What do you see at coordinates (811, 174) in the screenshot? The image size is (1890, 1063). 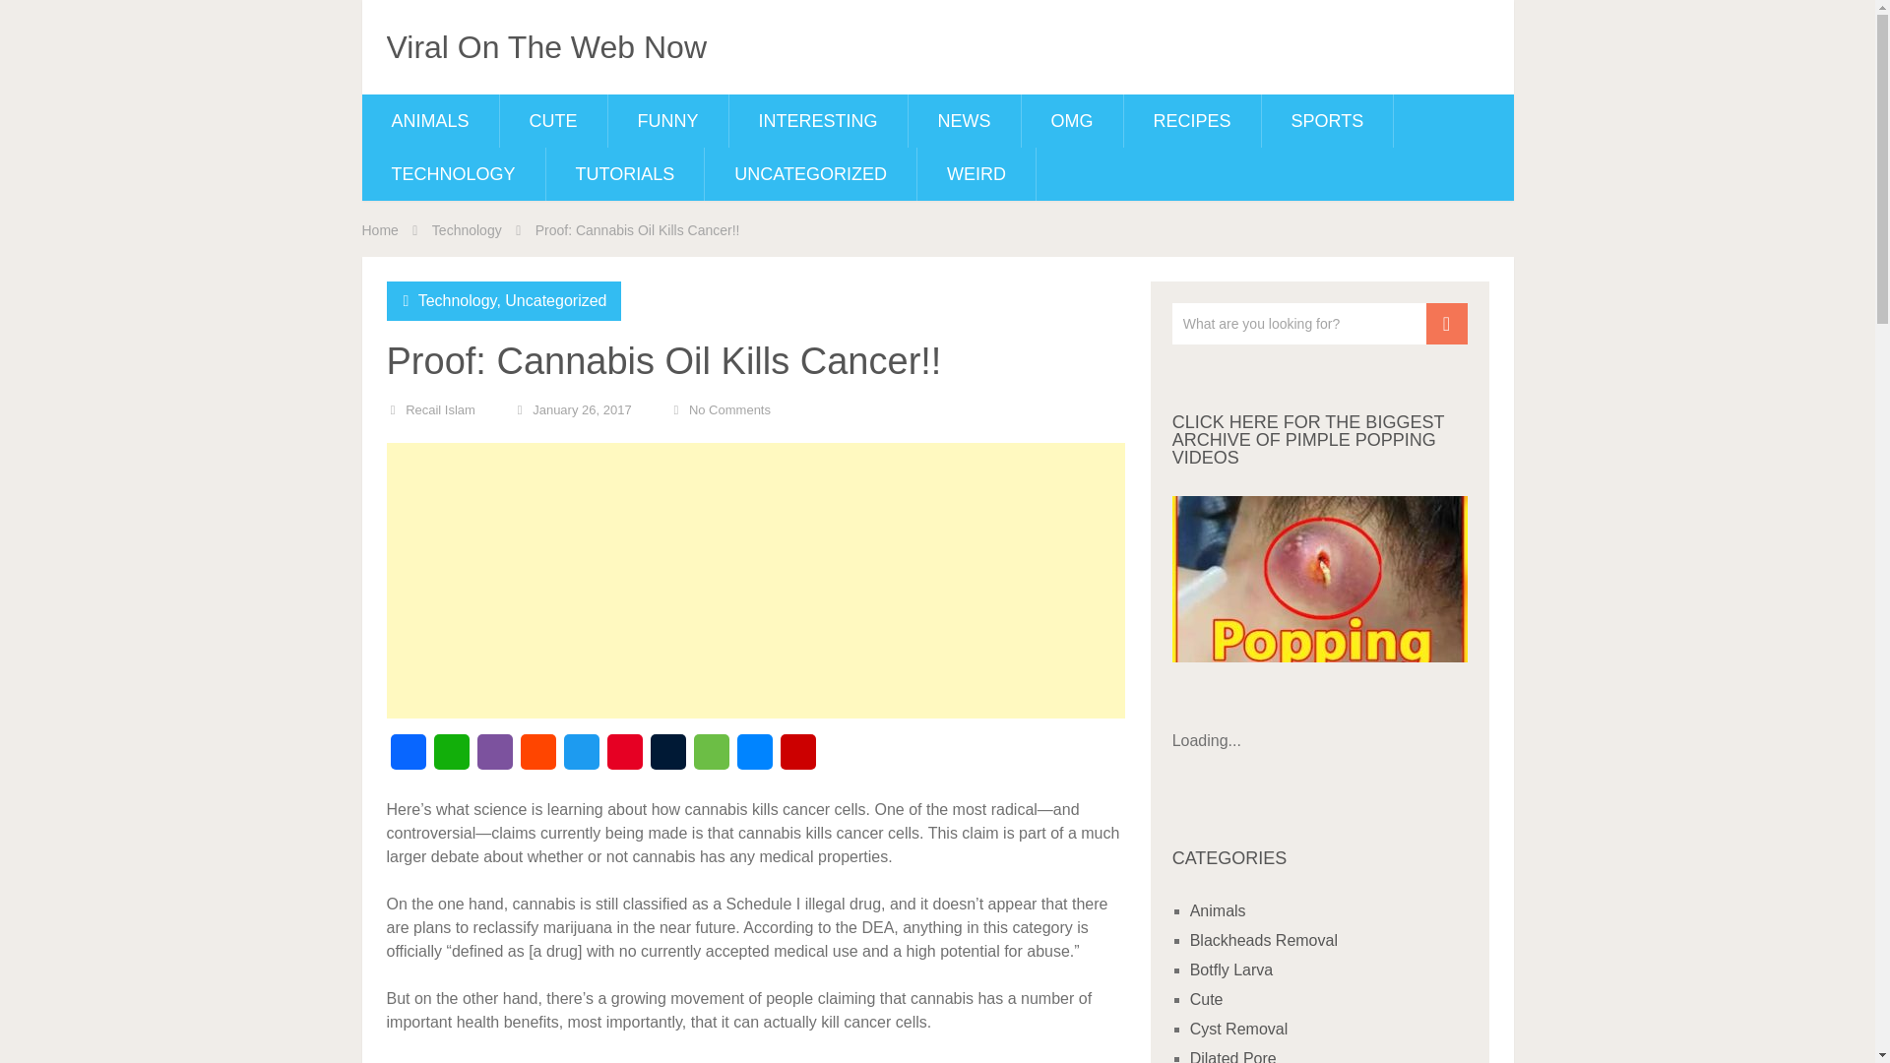 I see `UNCATEGORIZED` at bounding box center [811, 174].